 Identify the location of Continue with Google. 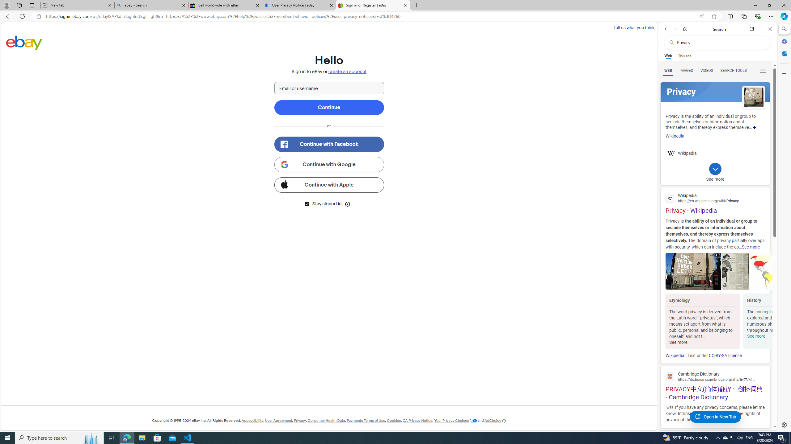
(329, 164).